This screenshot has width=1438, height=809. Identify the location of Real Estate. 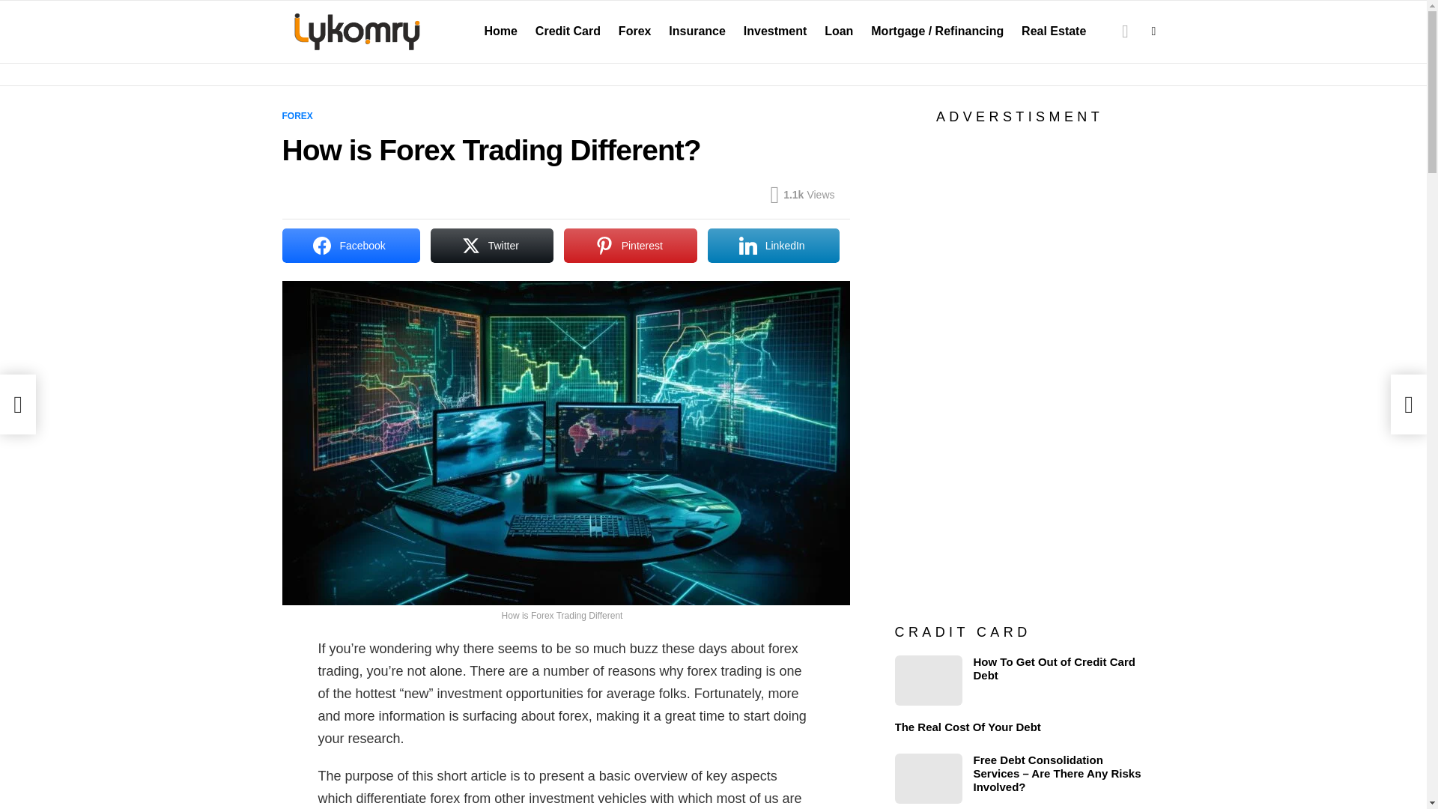
(1053, 31).